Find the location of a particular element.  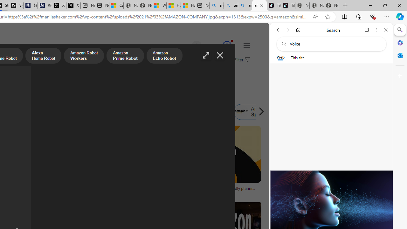

Microsoft 365 is located at coordinates (400, 42).